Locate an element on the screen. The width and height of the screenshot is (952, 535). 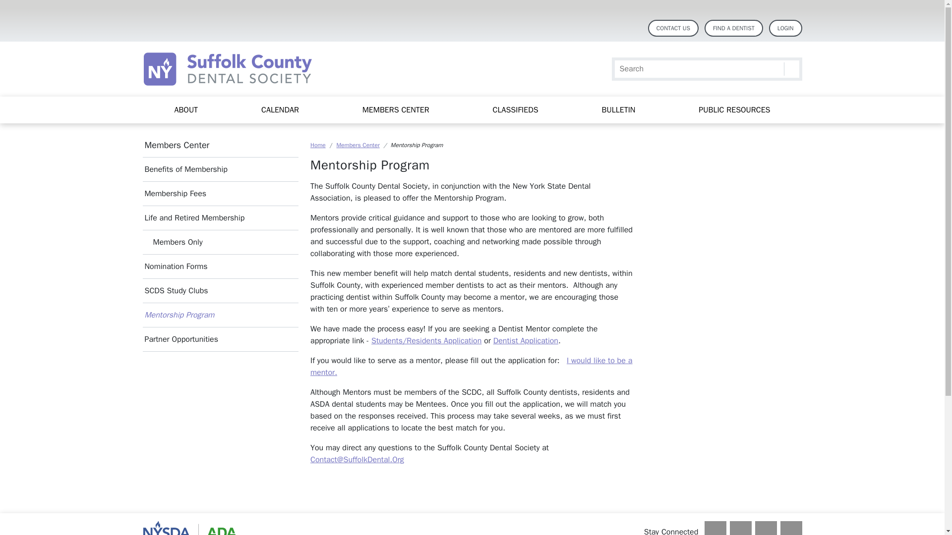
CONTACT US is located at coordinates (673, 28).